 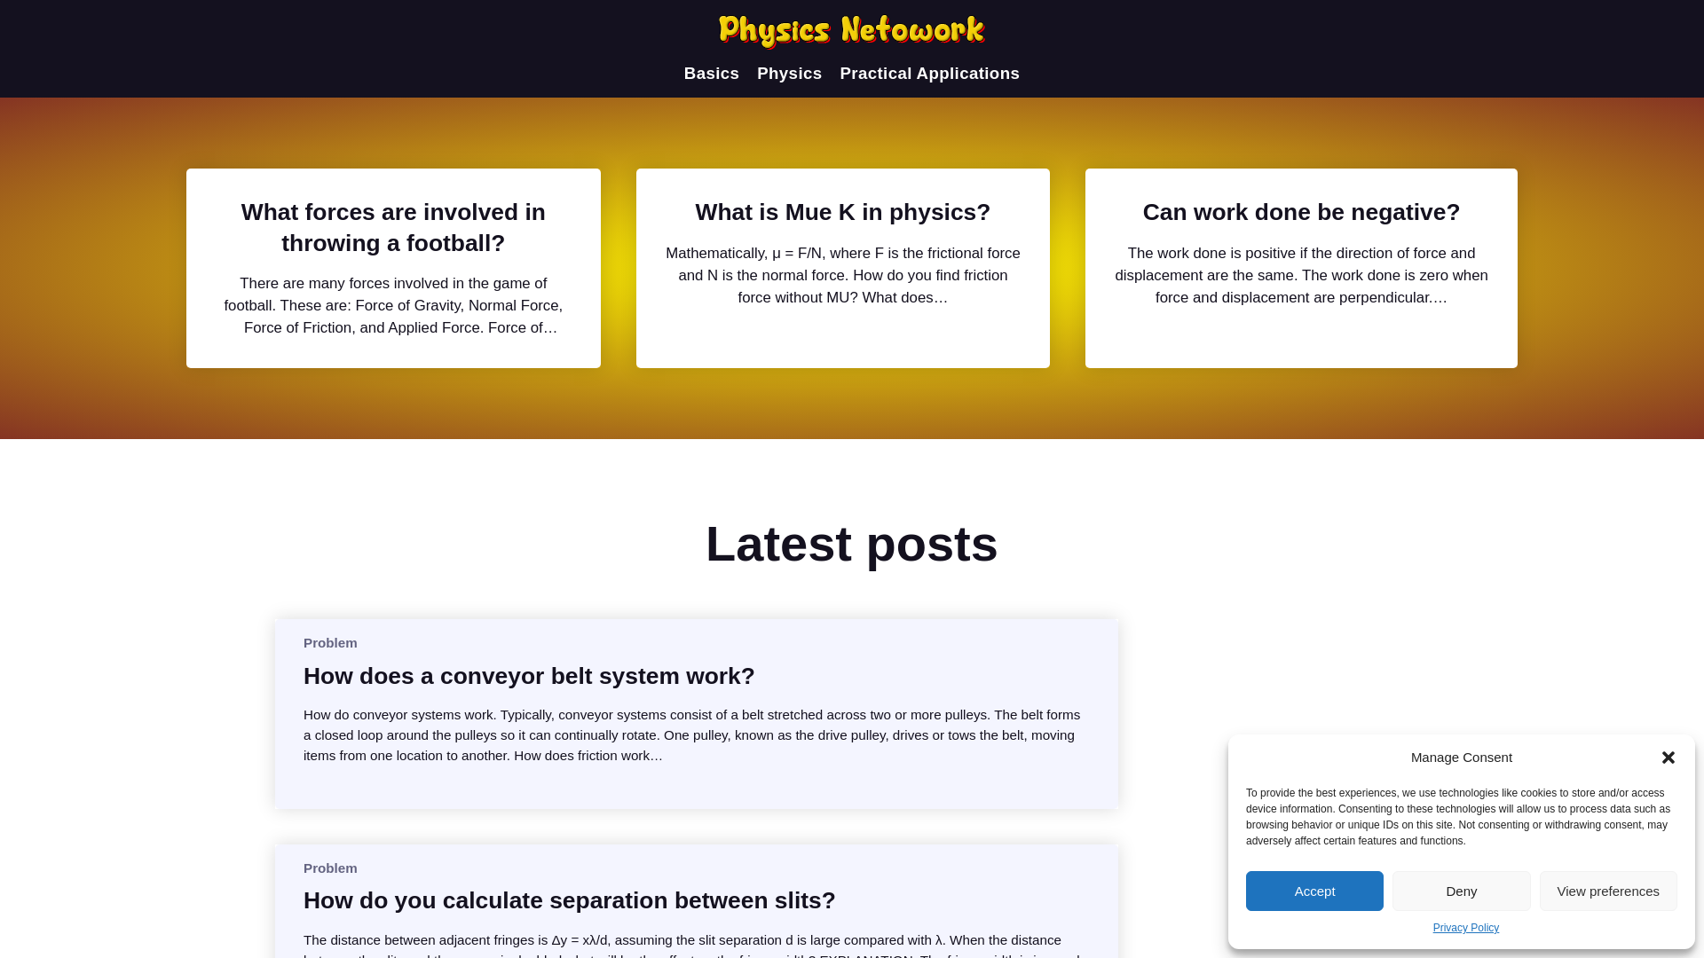 I want to click on Practical Applications, so click(x=929, y=73).